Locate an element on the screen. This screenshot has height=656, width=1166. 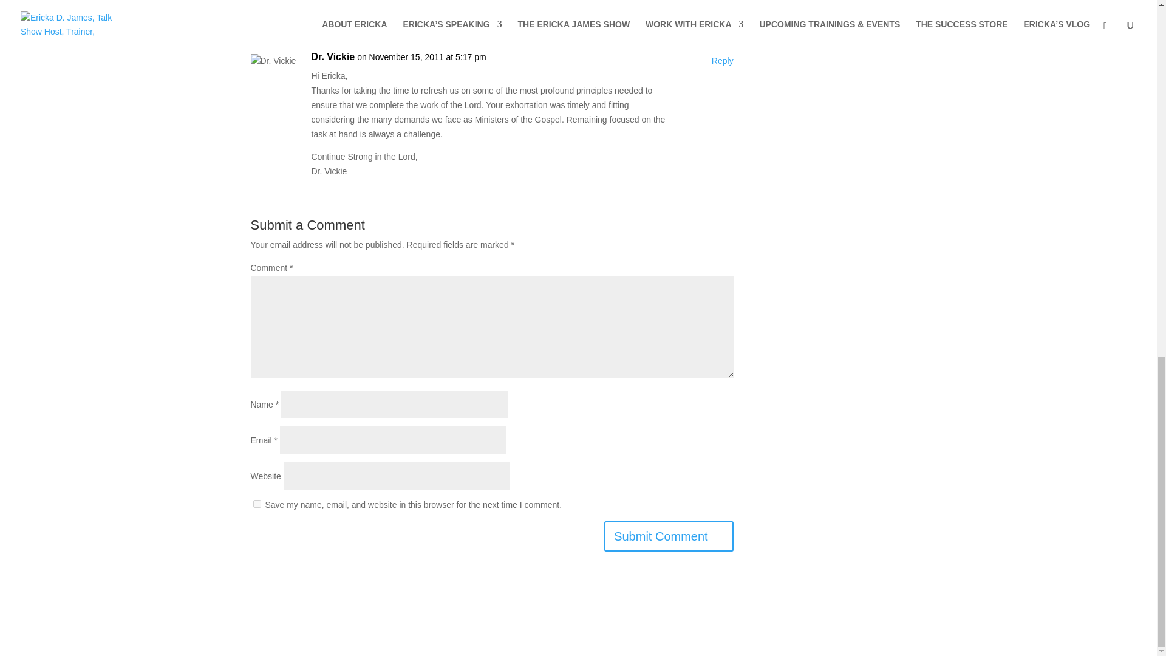
yes is located at coordinates (256, 503).